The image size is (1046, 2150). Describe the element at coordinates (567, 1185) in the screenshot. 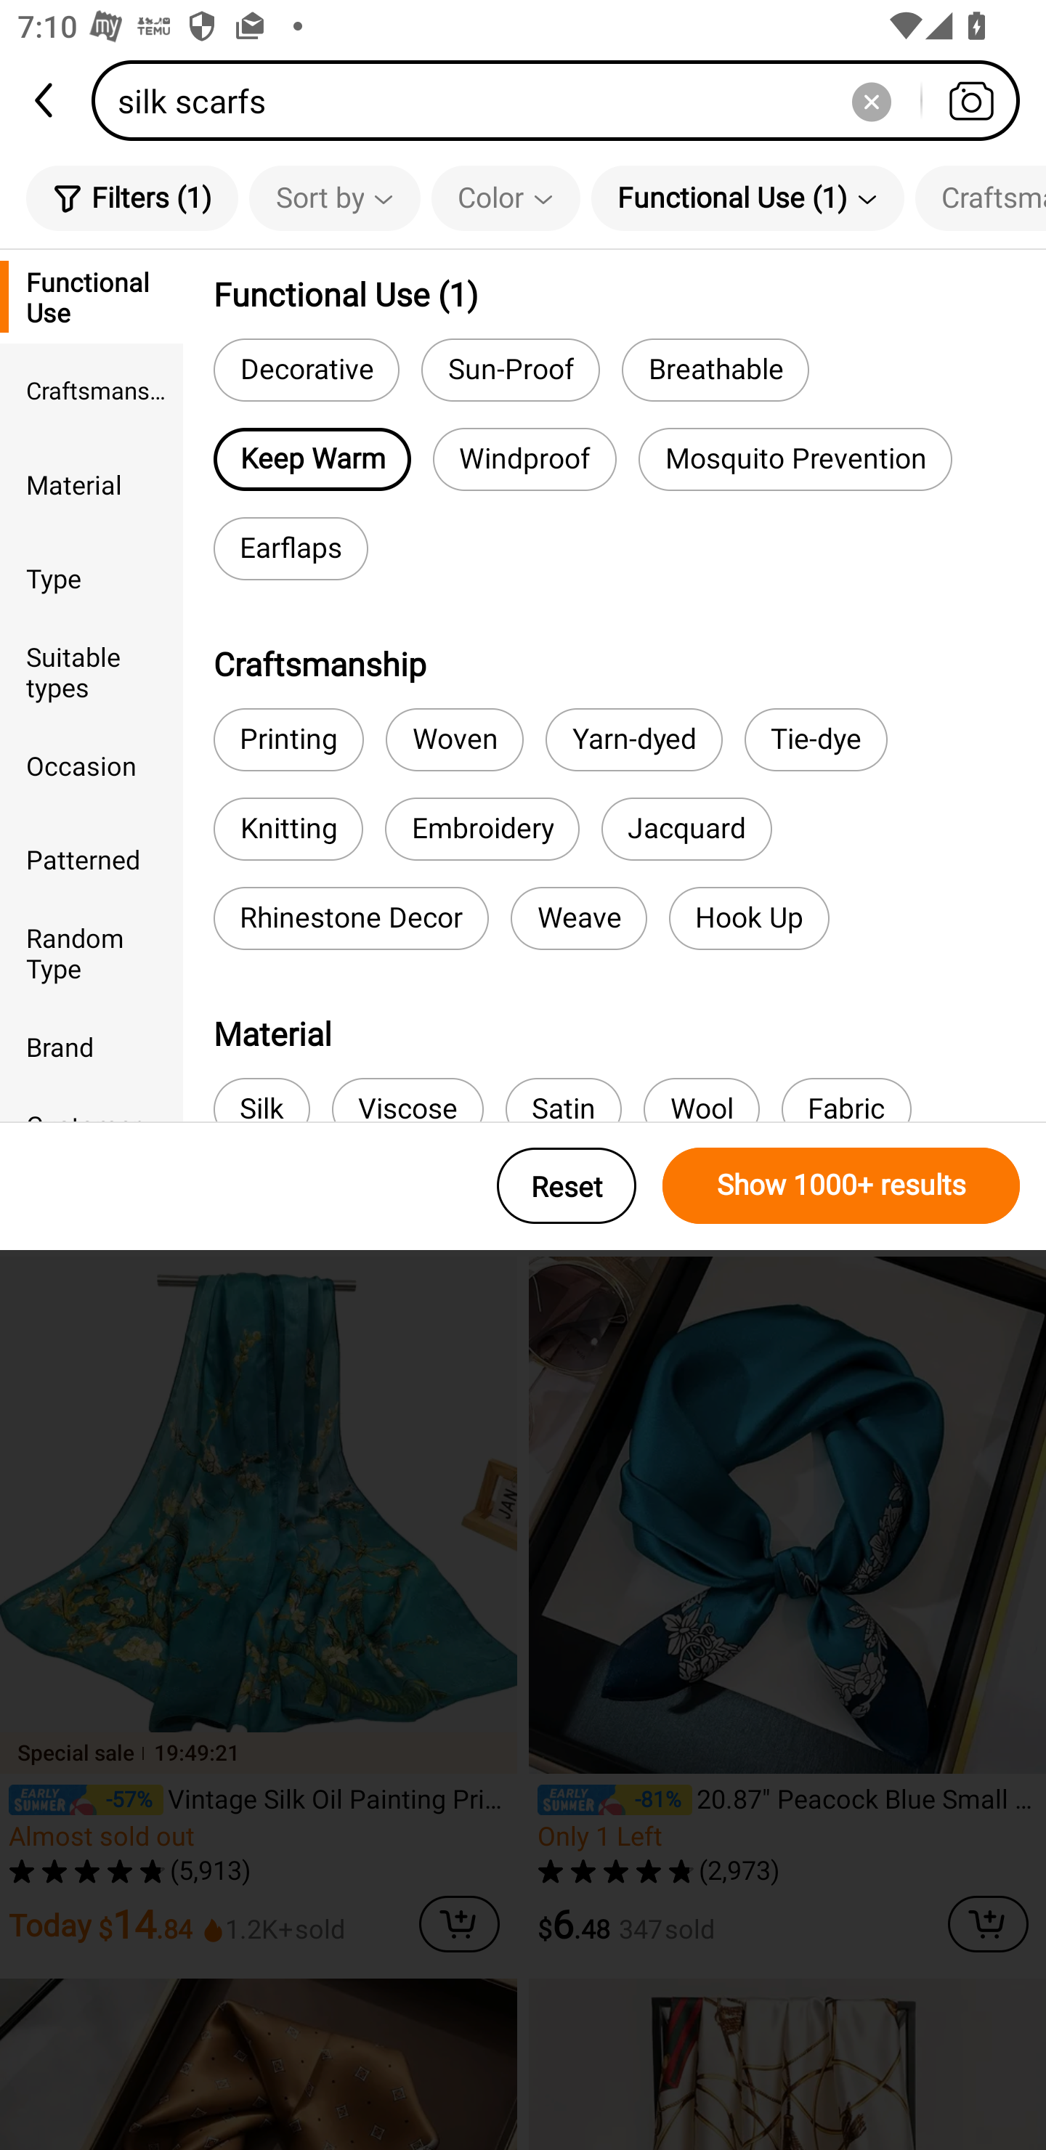

I see `Reset` at that location.